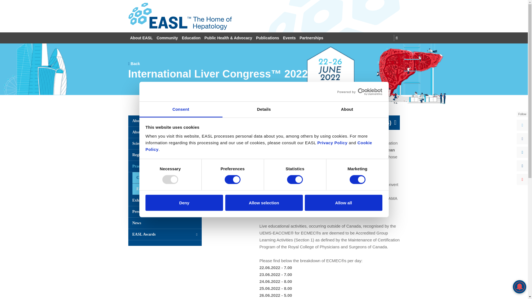 The height and width of the screenshot is (299, 532). I want to click on Cookie Policy, so click(259, 146).